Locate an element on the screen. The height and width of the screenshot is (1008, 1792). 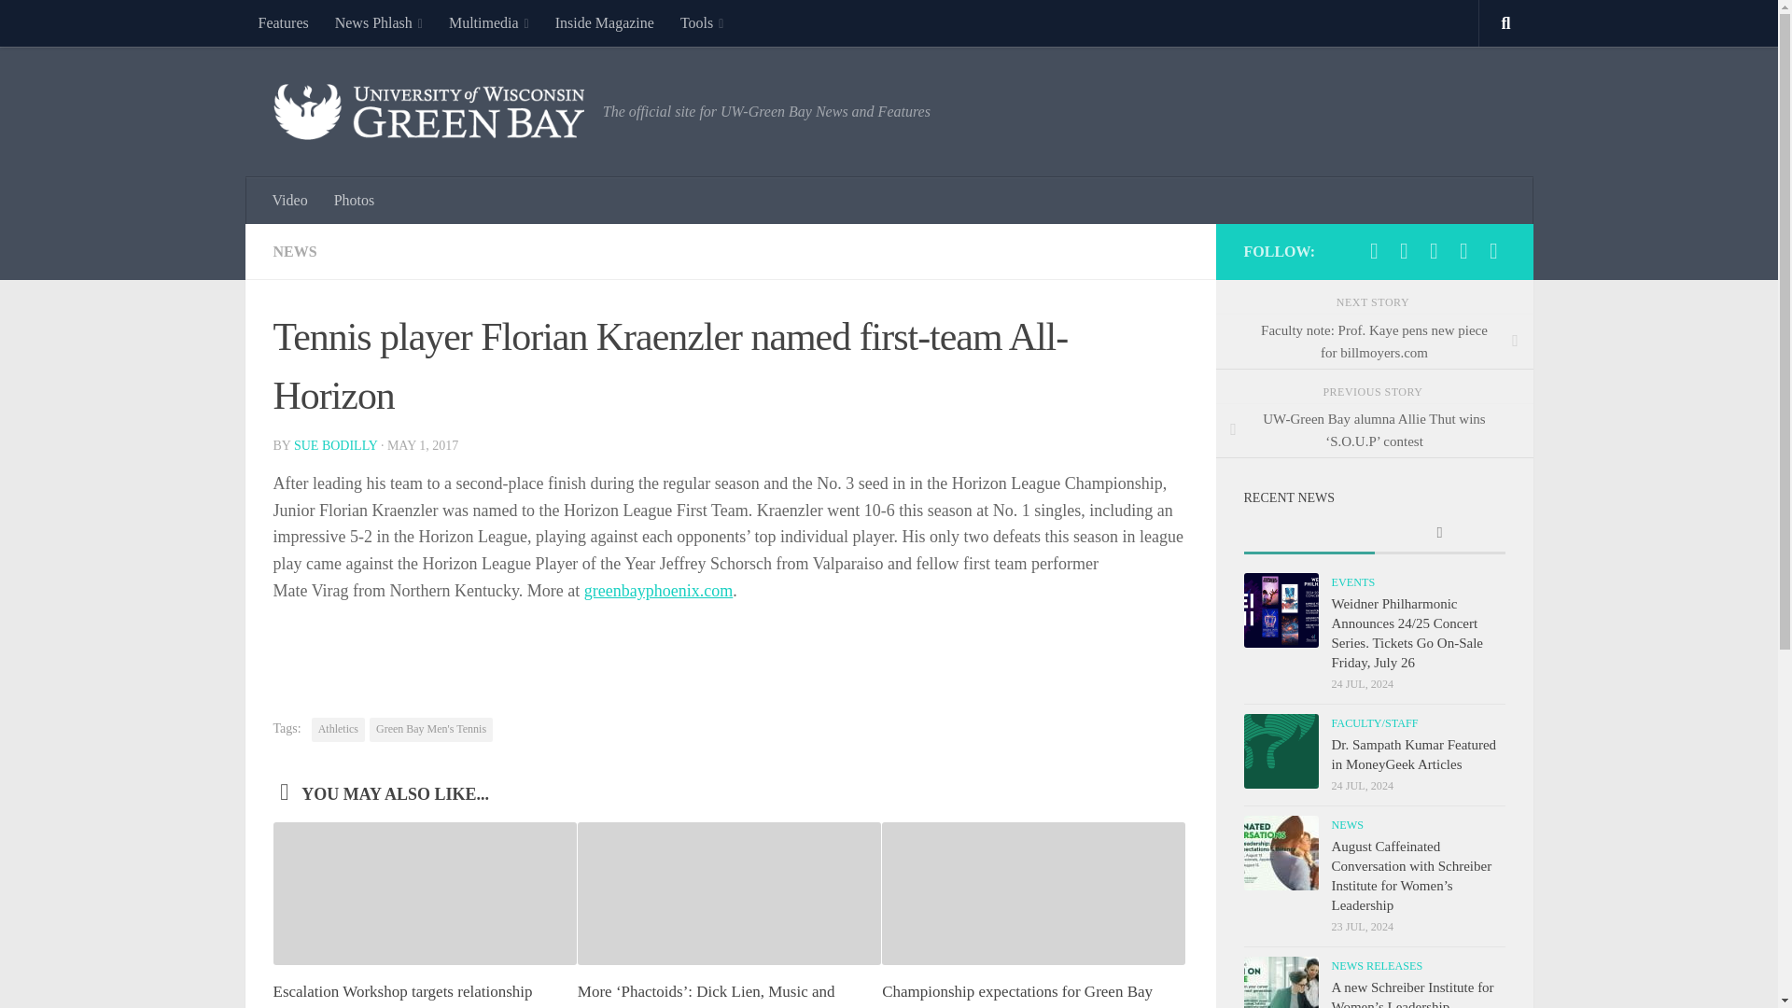
News Phlash is located at coordinates (379, 22).